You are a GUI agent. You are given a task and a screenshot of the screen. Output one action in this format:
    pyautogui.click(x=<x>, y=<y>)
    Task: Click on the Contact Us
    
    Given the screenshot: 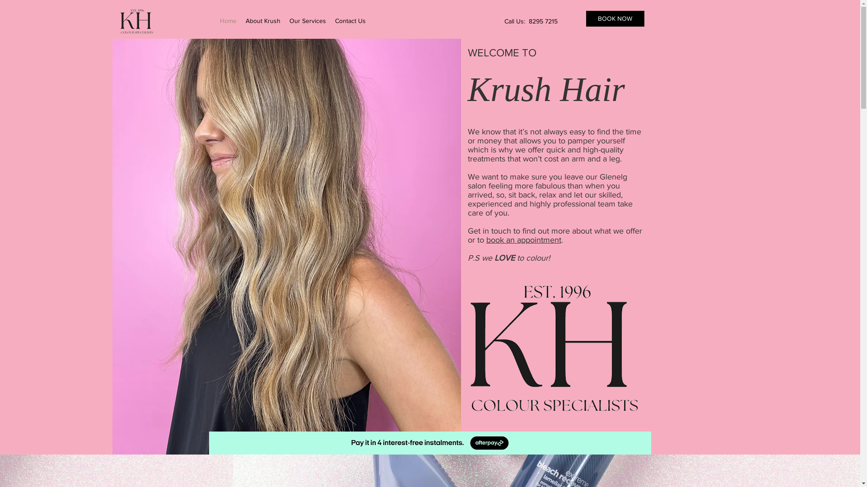 What is the action you would take?
    pyautogui.click(x=350, y=21)
    